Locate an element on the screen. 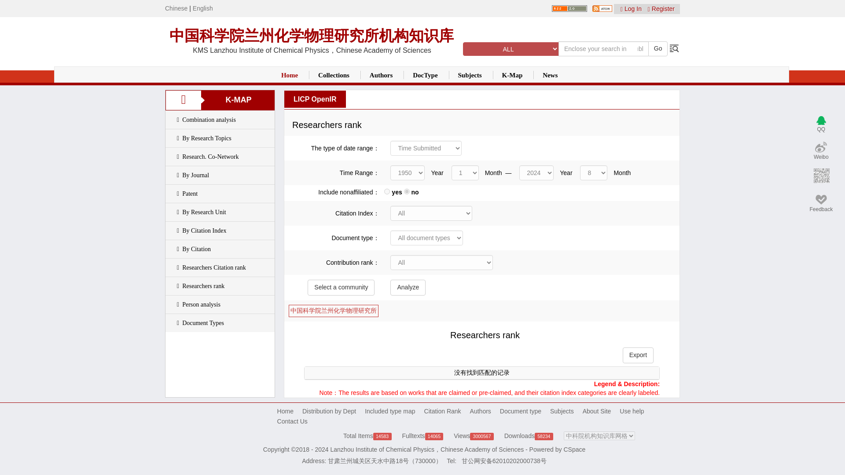 This screenshot has width=845, height=475. K-Map is located at coordinates (512, 75).